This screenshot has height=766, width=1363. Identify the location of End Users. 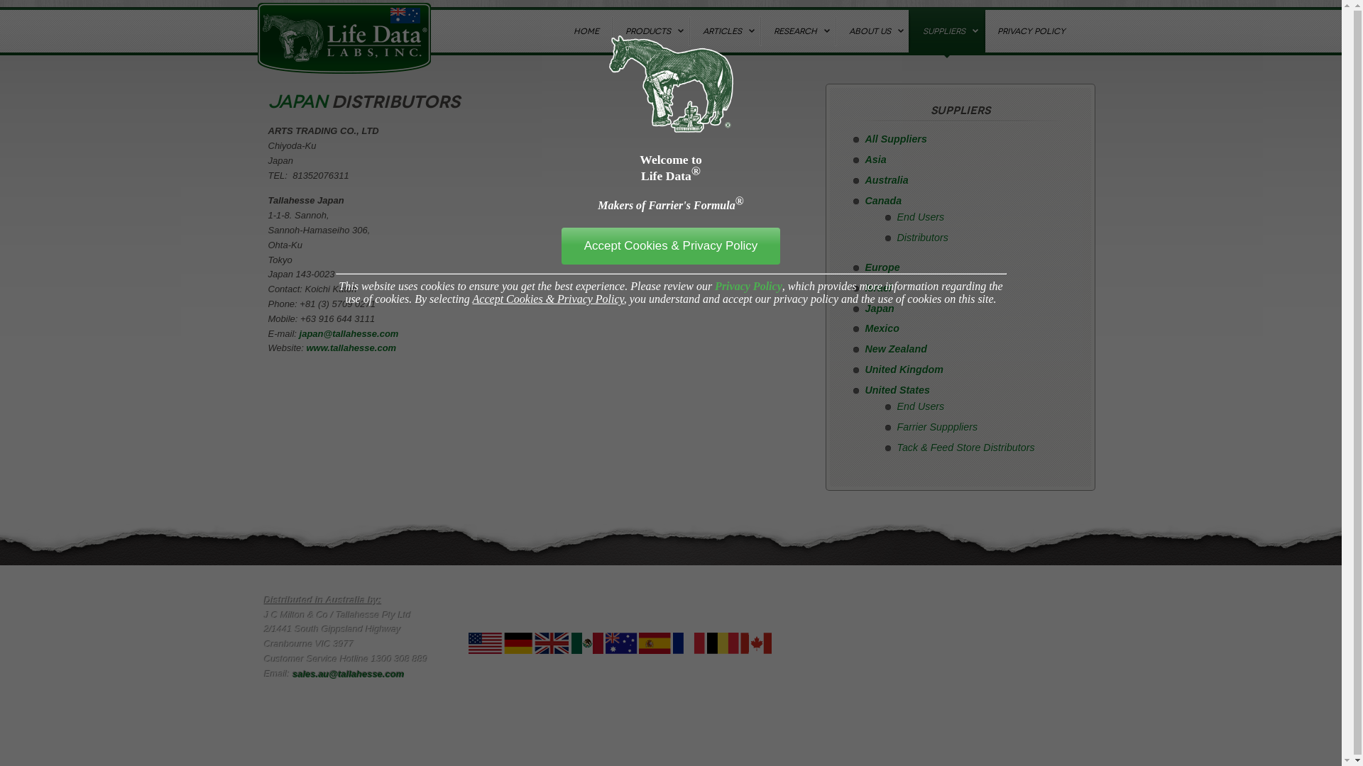
(921, 217).